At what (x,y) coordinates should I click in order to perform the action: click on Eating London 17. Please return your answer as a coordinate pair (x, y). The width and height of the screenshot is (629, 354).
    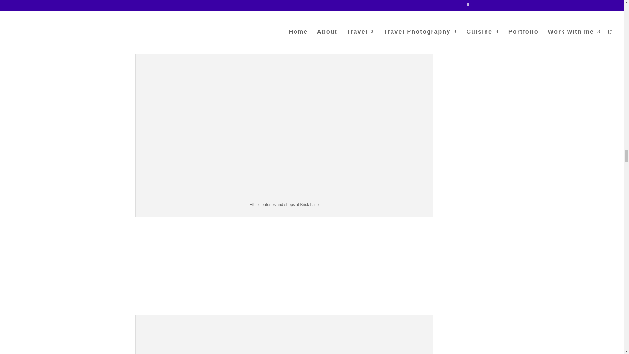
    Looking at the image, I should click on (284, 336).